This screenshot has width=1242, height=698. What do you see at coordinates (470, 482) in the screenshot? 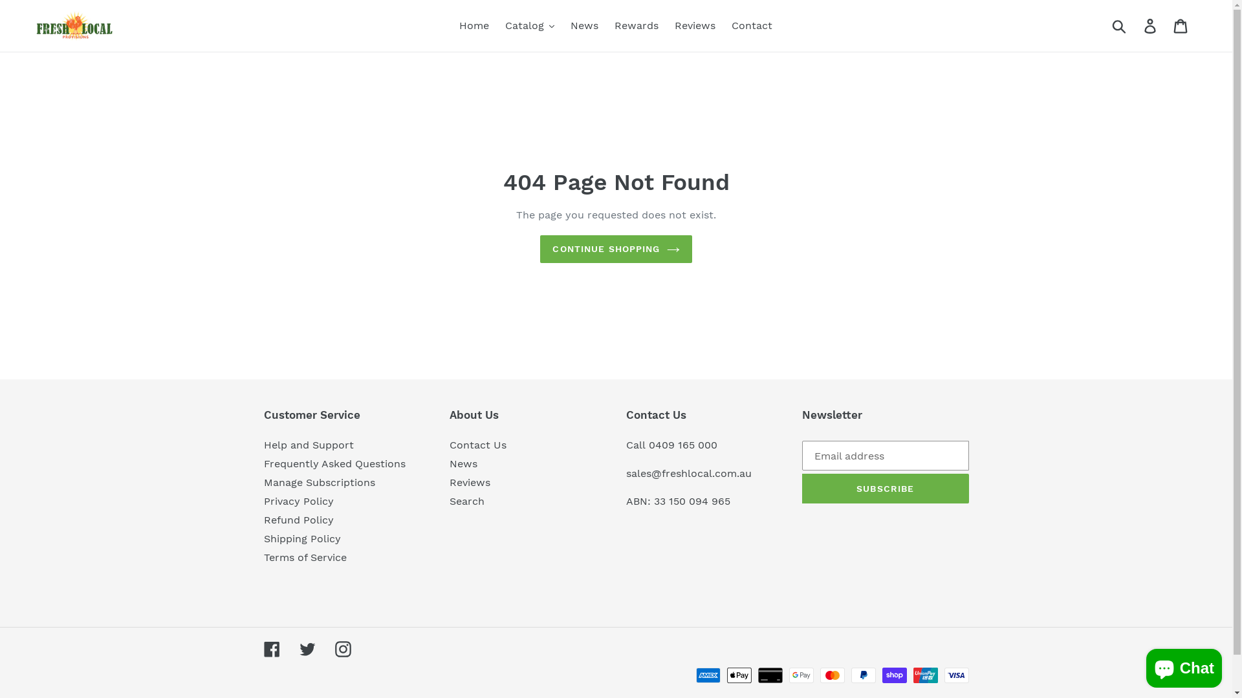
I see `Reviews` at bounding box center [470, 482].